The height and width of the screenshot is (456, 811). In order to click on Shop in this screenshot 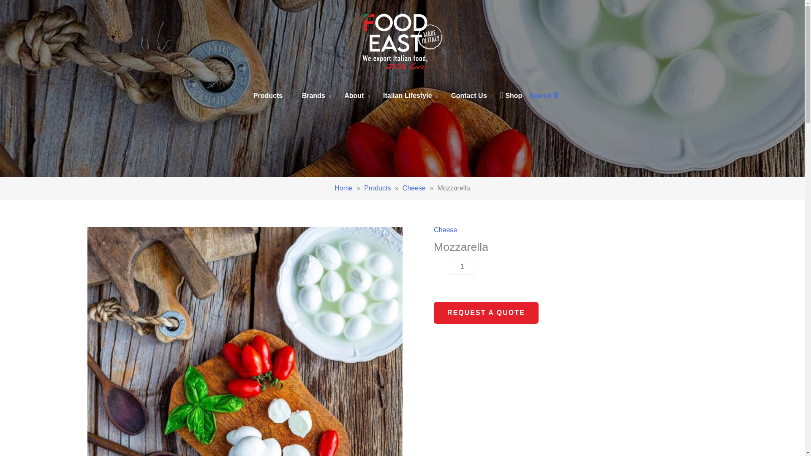, I will do `click(512, 95)`.